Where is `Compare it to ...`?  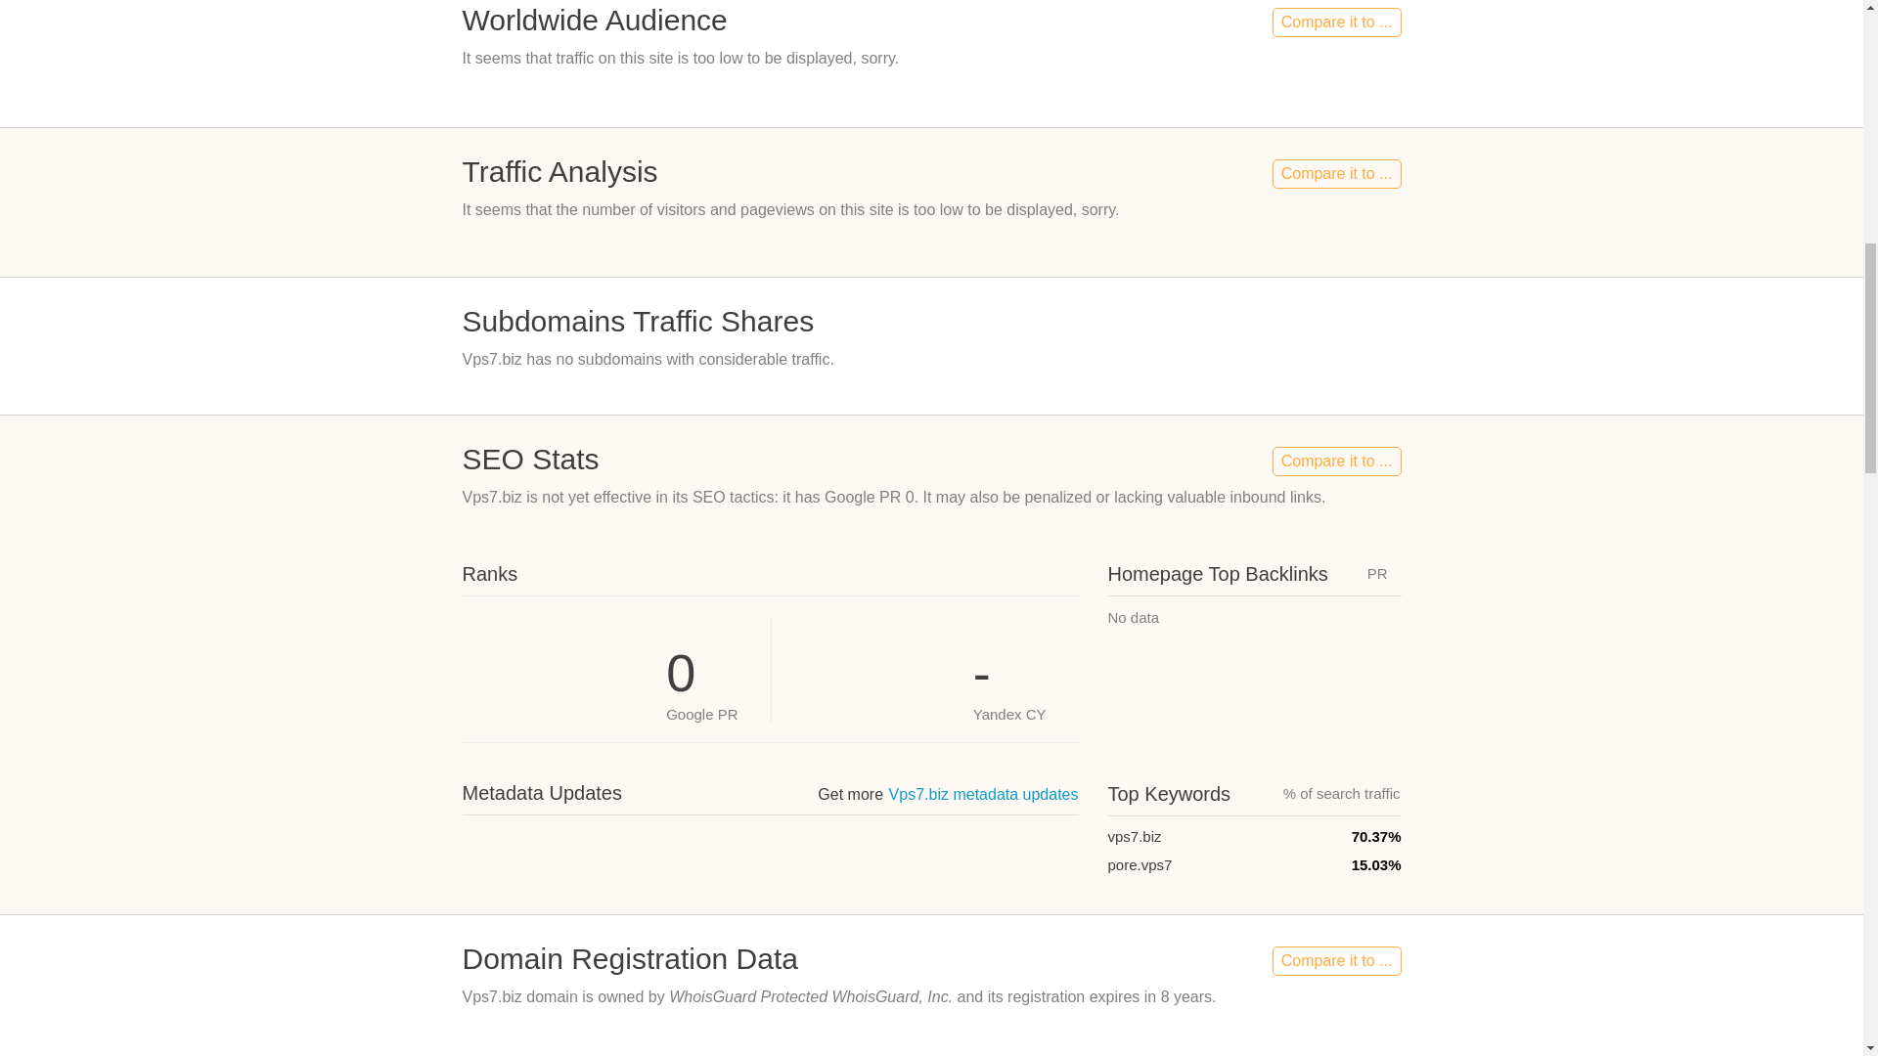 Compare it to ... is located at coordinates (1336, 462).